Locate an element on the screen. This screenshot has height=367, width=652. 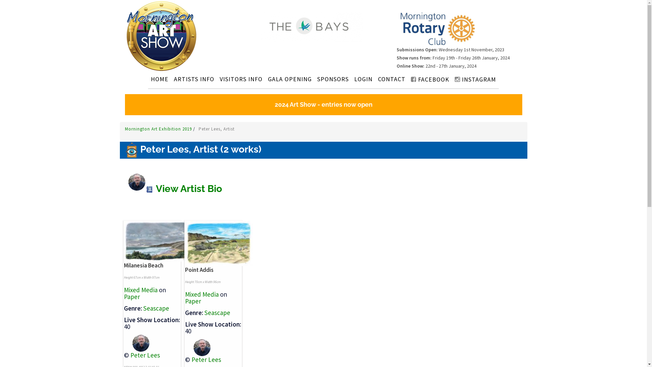
View all works by Peter Lees is located at coordinates (198, 347).